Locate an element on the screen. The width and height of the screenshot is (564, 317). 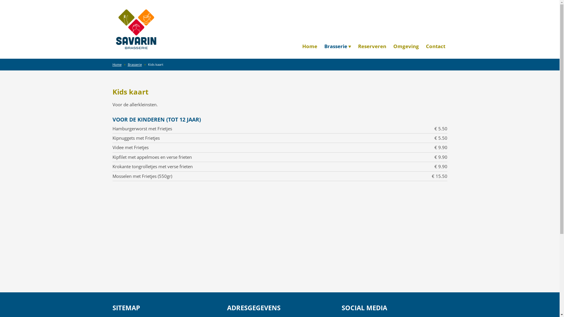
Kids kaart is located at coordinates (156, 65).